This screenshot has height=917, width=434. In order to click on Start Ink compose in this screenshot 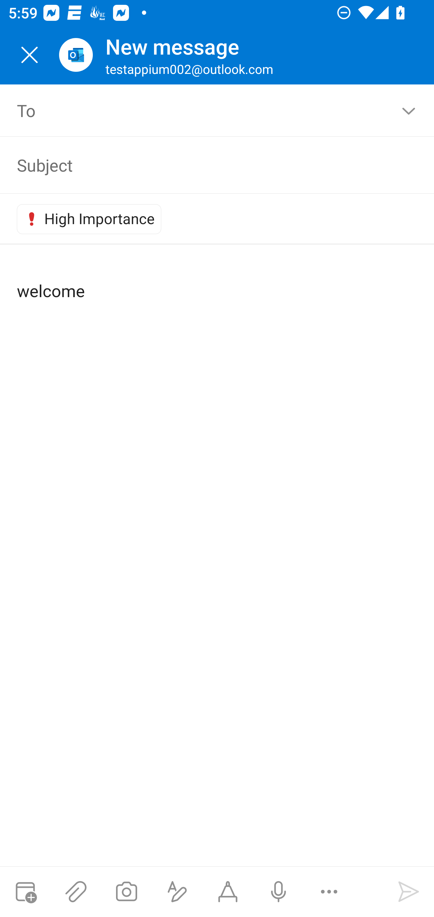, I will do `click(228, 892)`.